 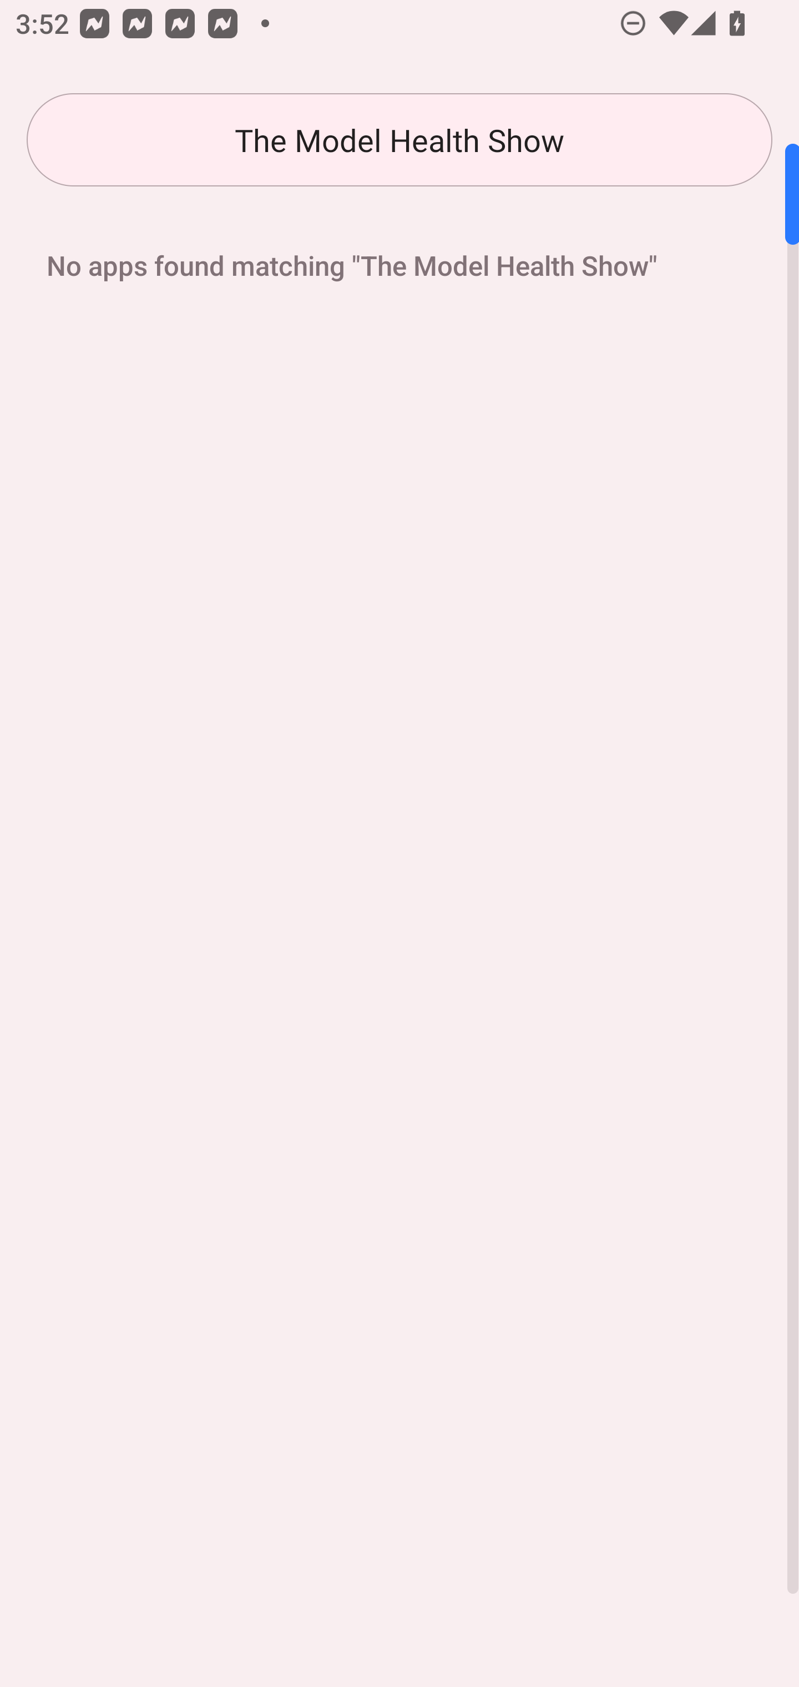 I want to click on The Model Health Show, so click(x=399, y=140).